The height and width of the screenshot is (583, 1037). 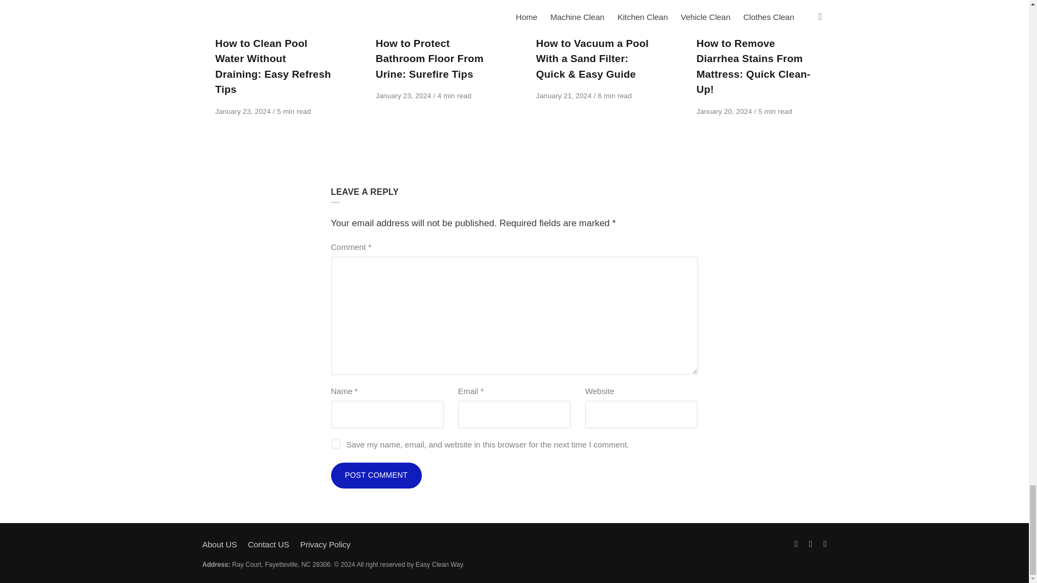 What do you see at coordinates (376, 476) in the screenshot?
I see `Post Comment` at bounding box center [376, 476].